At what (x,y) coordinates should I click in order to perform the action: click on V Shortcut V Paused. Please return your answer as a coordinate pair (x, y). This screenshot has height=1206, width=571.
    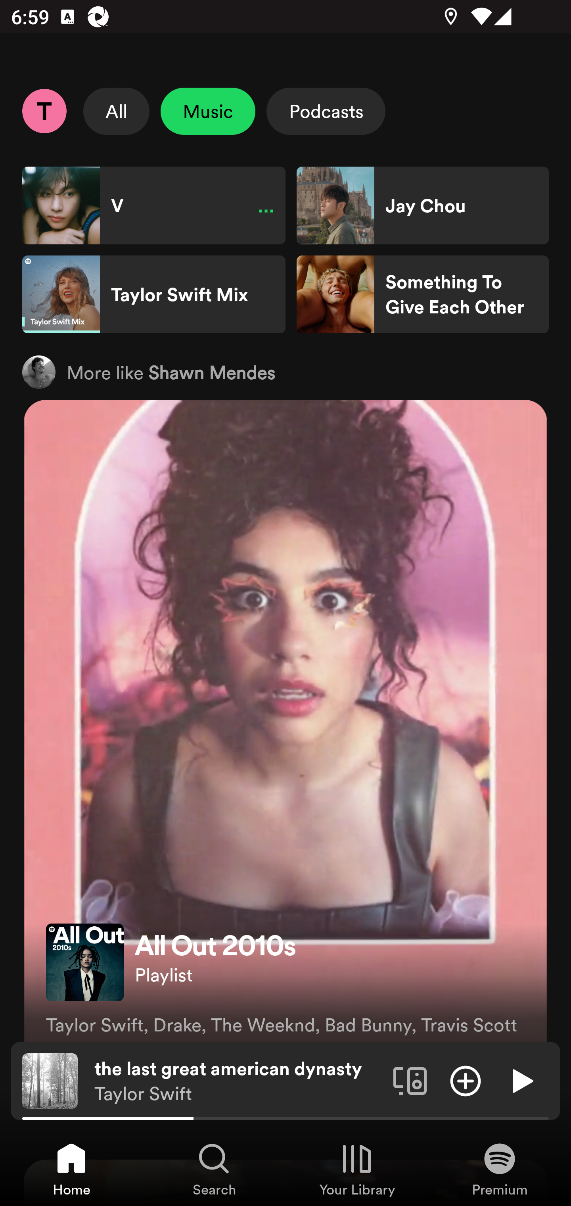
    Looking at the image, I should click on (154, 205).